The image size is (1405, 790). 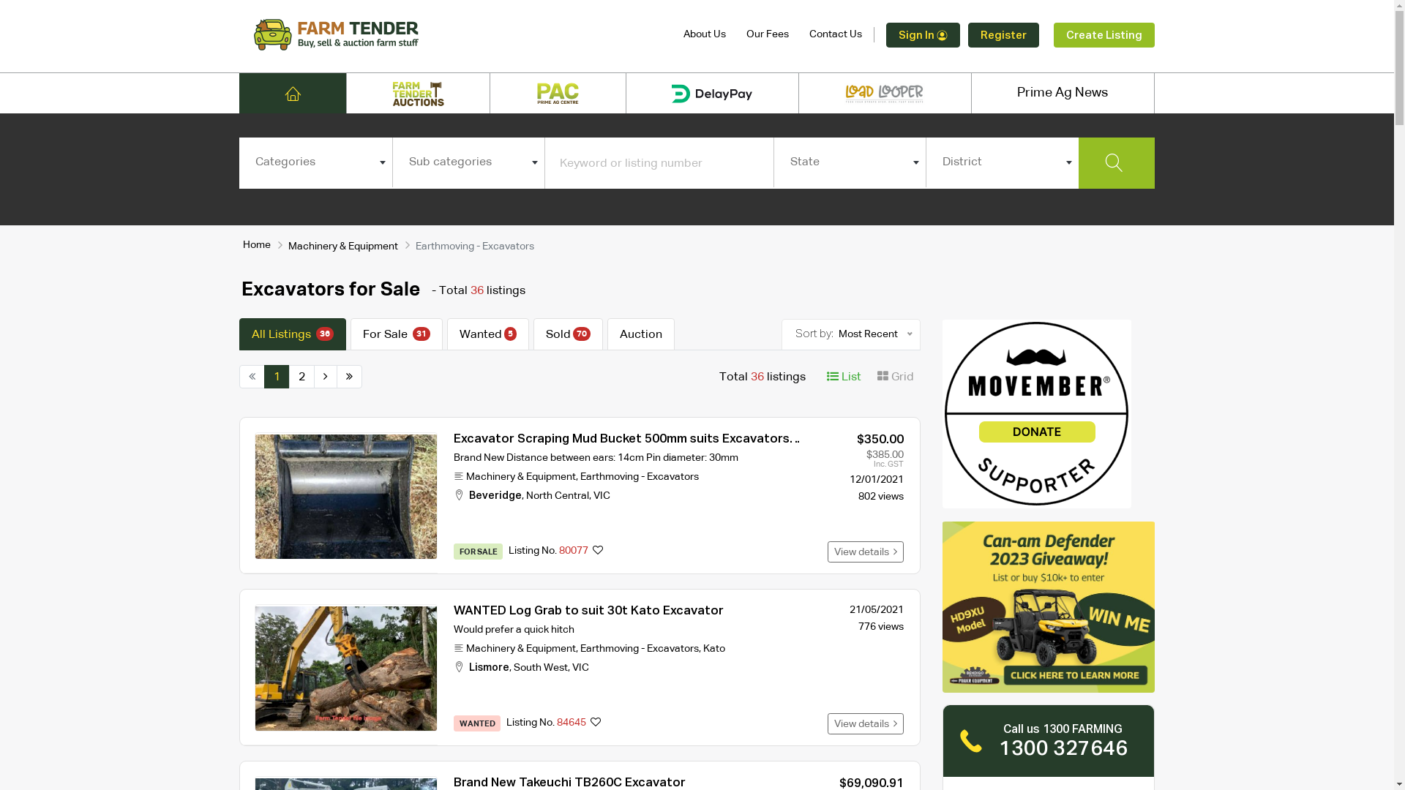 What do you see at coordinates (1049, 741) in the screenshot?
I see `Call us 1300 FARMING
1300 327646` at bounding box center [1049, 741].